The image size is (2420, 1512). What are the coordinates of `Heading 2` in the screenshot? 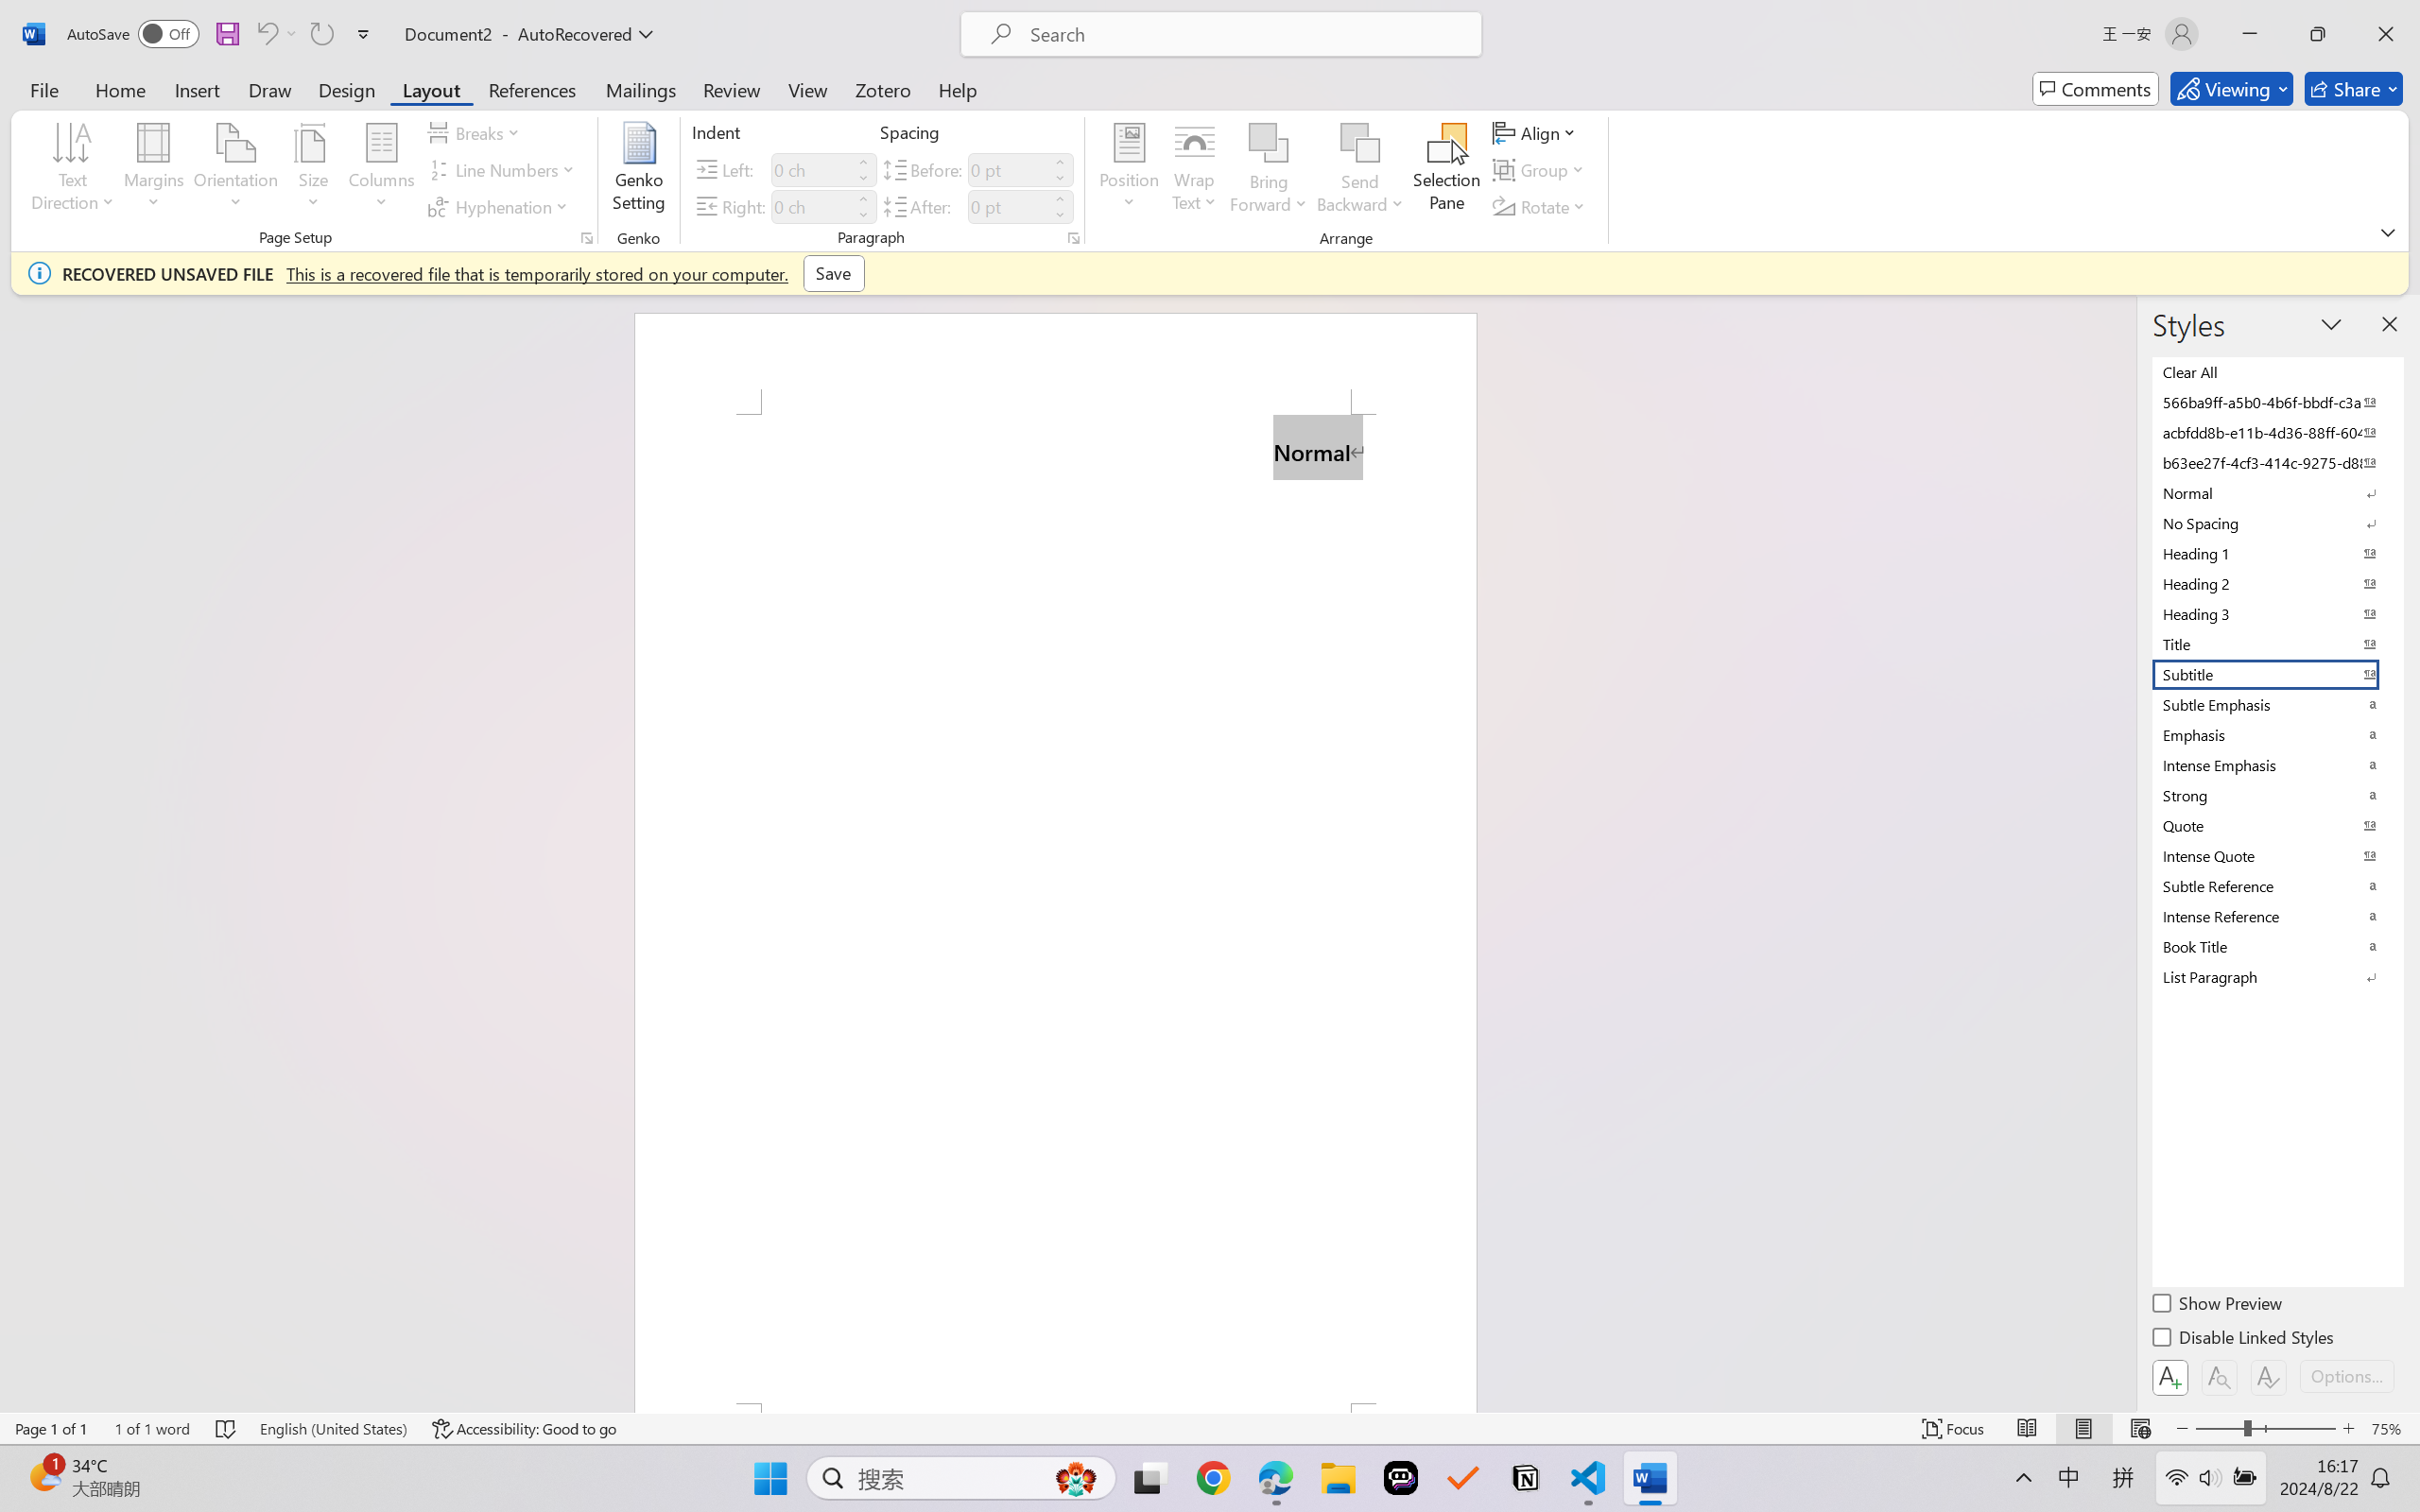 It's located at (2276, 583).